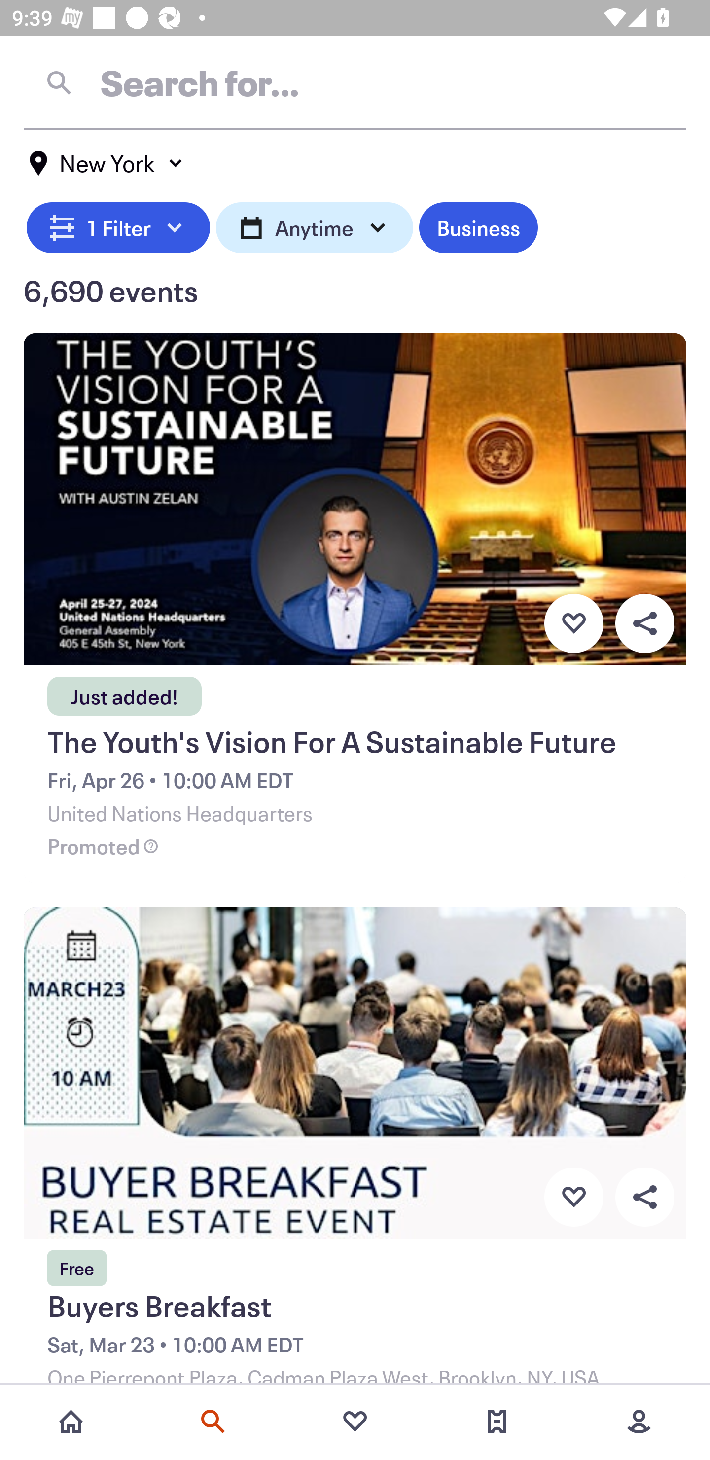 The width and height of the screenshot is (710, 1460). I want to click on Favorite button, so click(573, 1197).